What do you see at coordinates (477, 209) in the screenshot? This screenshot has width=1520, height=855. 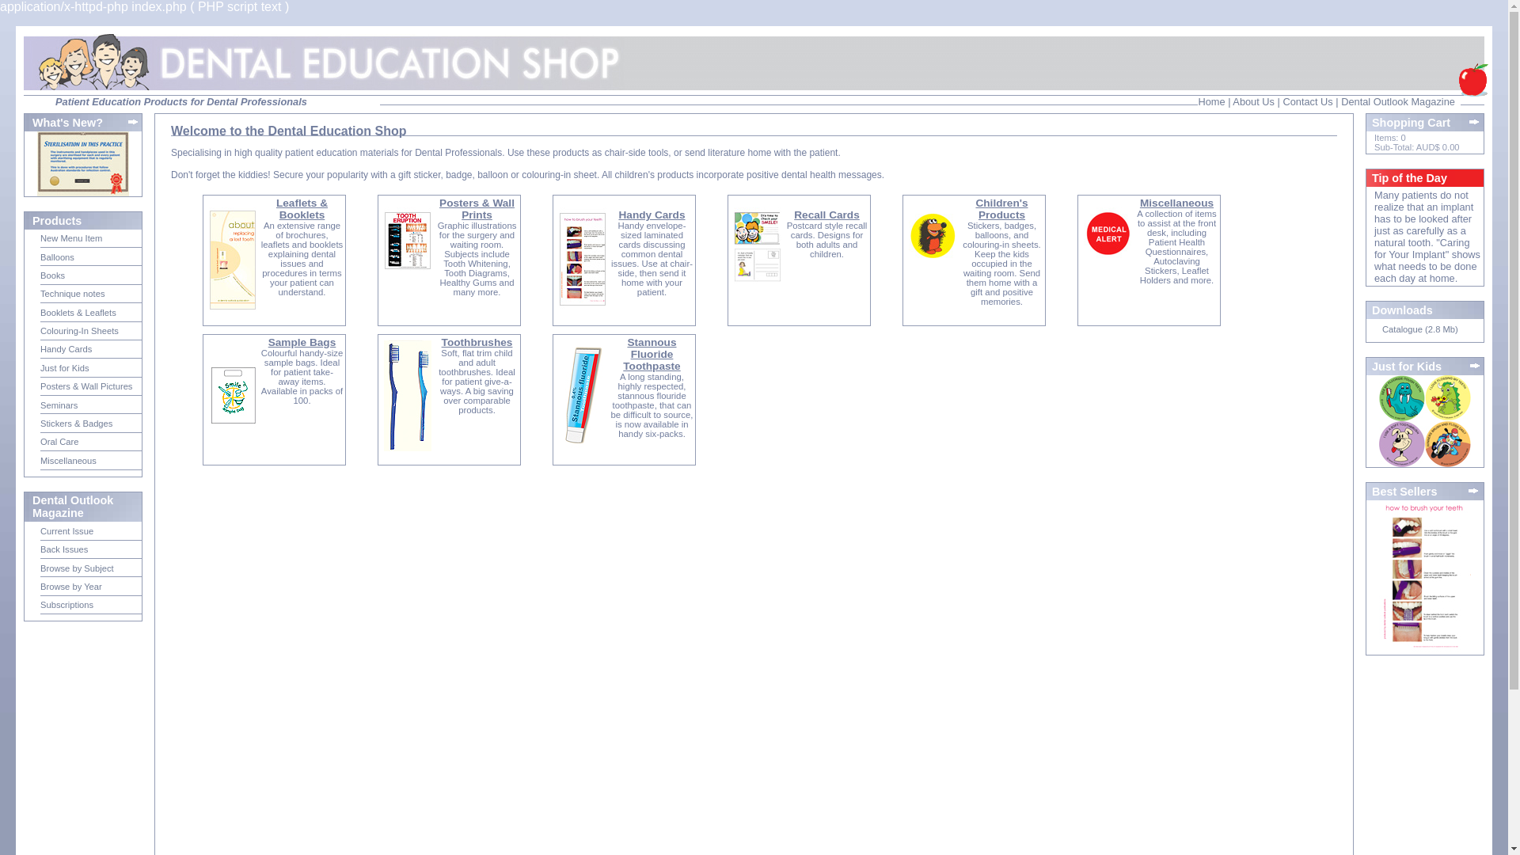 I see `Posters & Wall Prints` at bounding box center [477, 209].